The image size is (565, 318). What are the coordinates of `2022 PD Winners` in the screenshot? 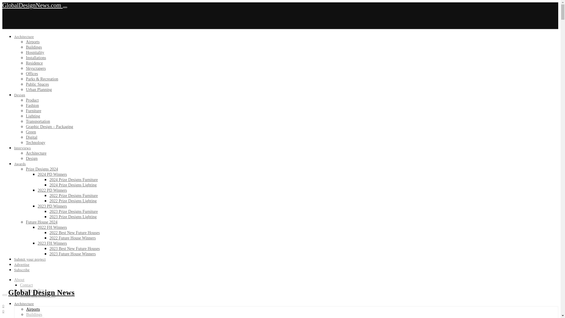 It's located at (52, 190).